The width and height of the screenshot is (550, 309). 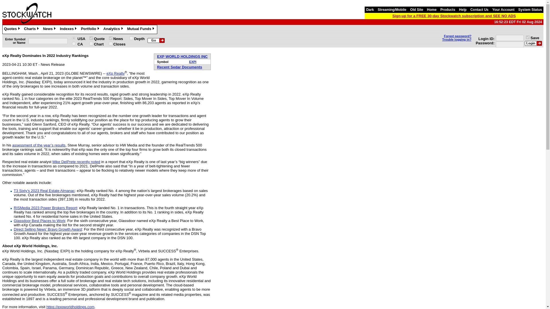 I want to click on Help, so click(x=463, y=10).